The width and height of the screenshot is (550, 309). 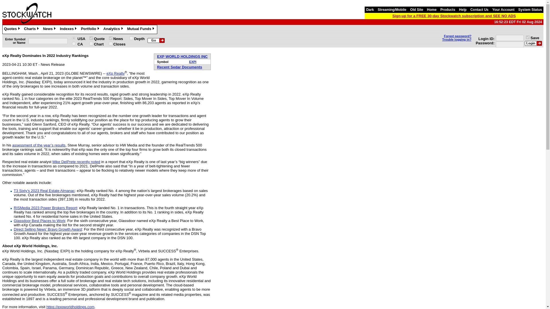 I want to click on Help, so click(x=463, y=10).